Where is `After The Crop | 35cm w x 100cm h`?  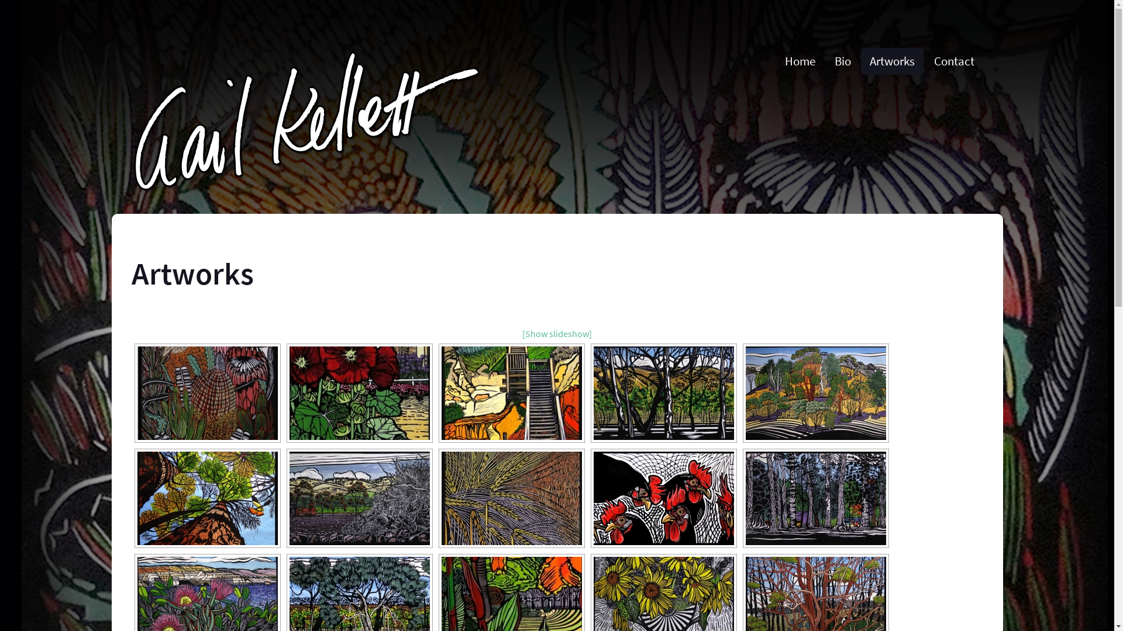 After The Crop | 35cm w x 100cm h is located at coordinates (511, 498).